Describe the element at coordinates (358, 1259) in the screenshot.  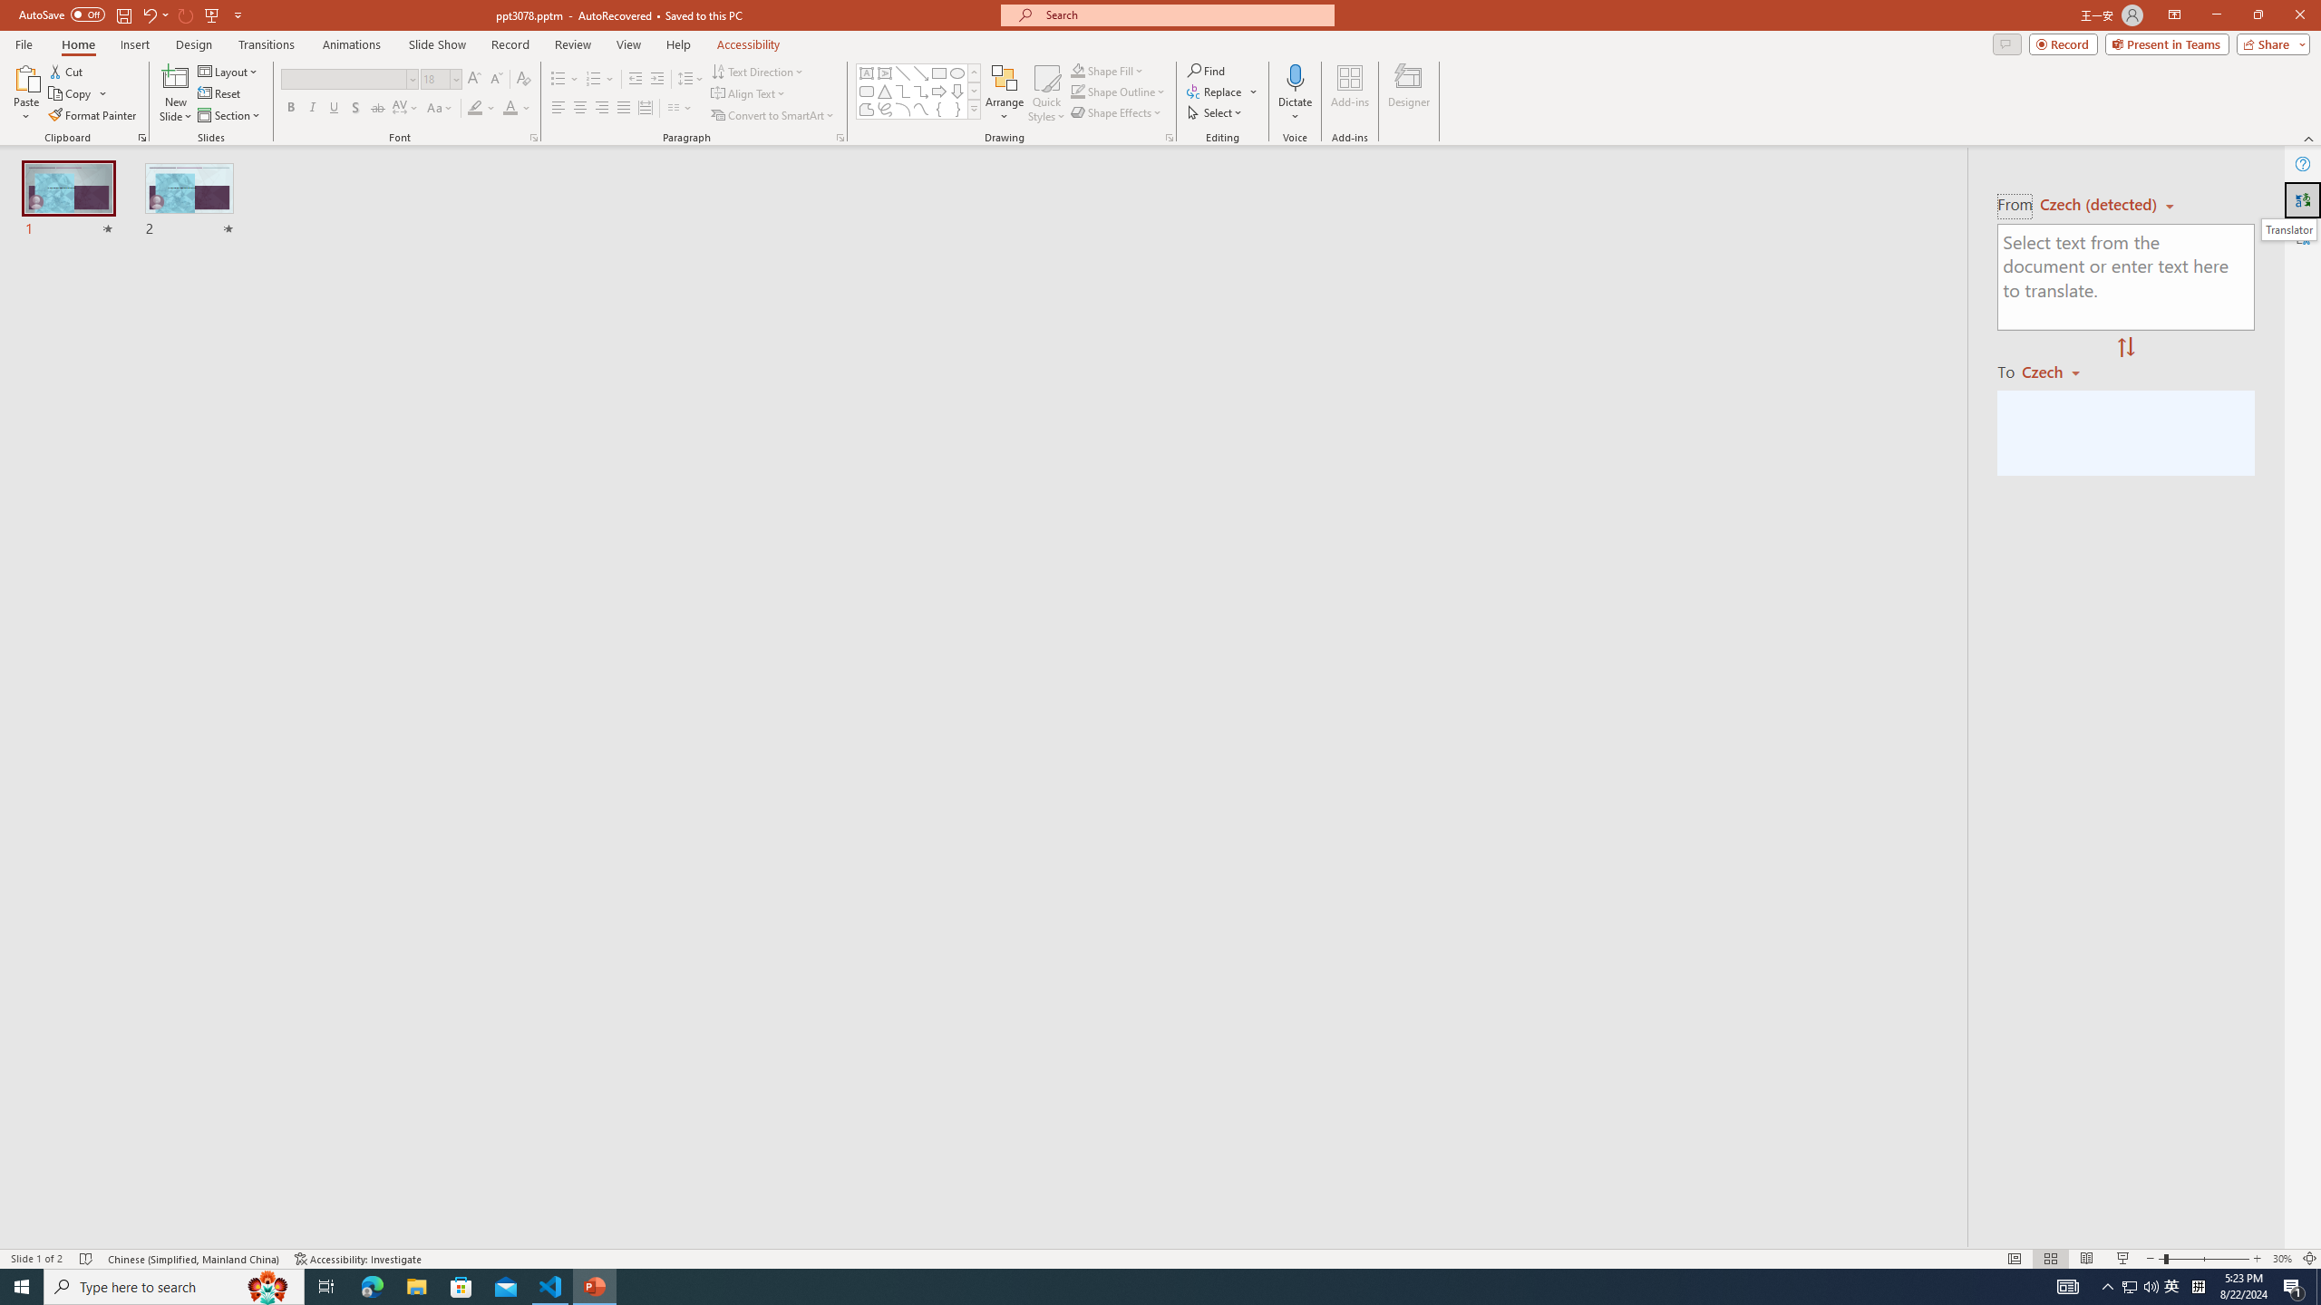
I see `Accessibility Checker Accessibility: Investigate` at that location.